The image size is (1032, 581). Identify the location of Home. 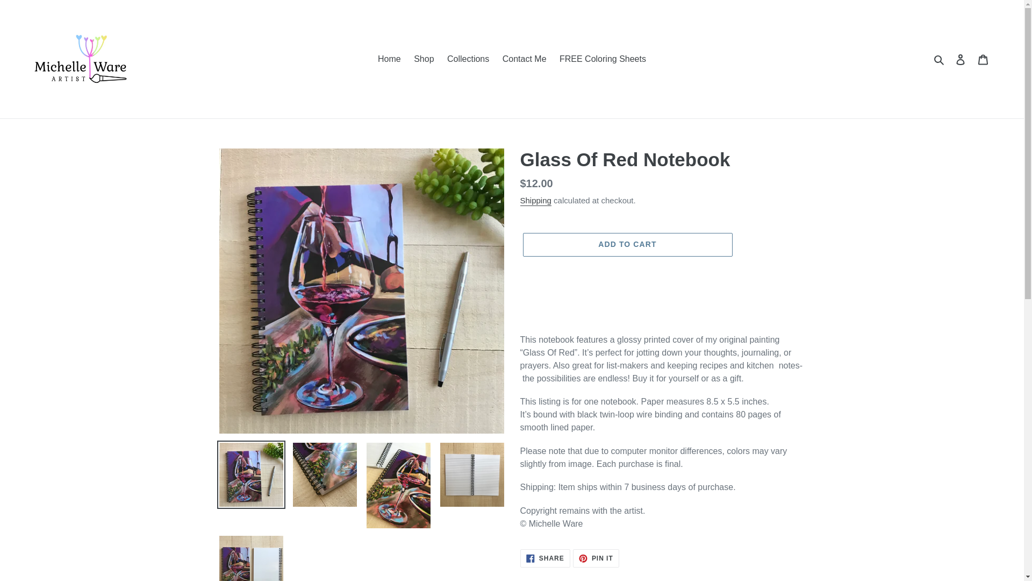
(389, 59).